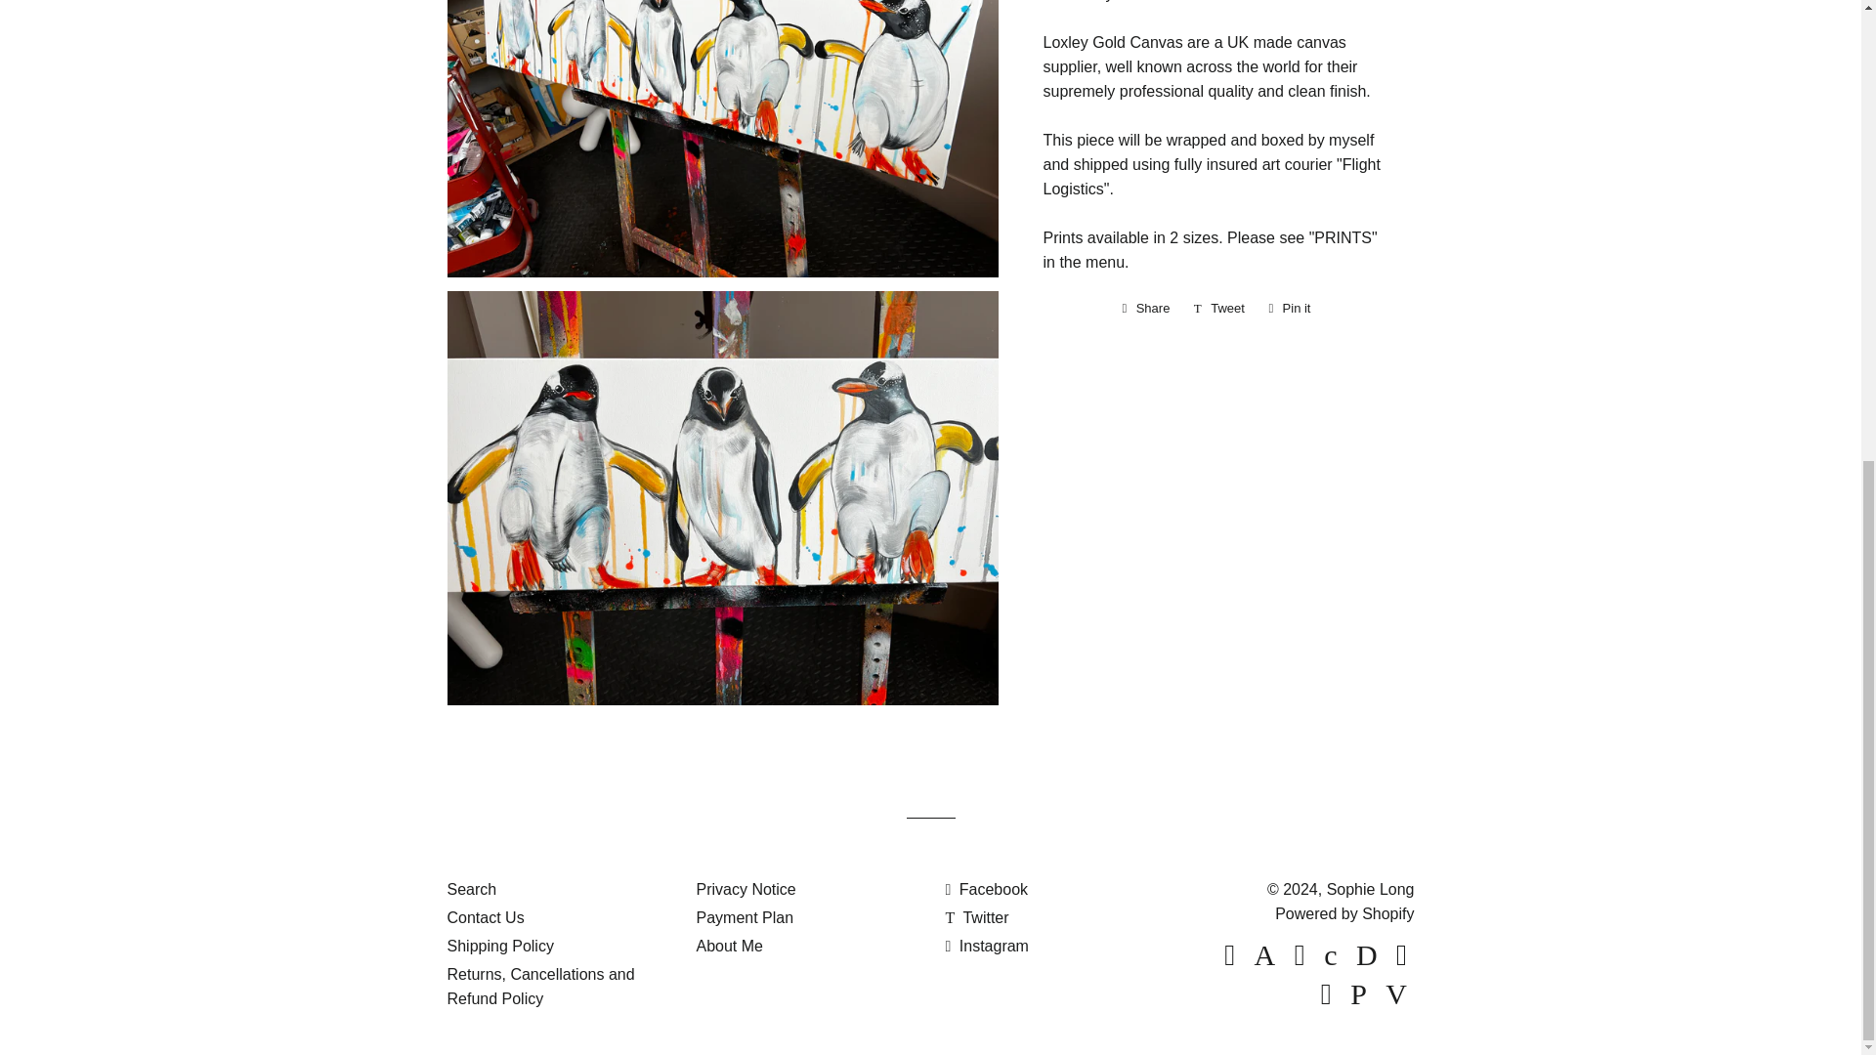 Image resolution: width=1876 pixels, height=1055 pixels. Describe the element at coordinates (977, 917) in the screenshot. I see `Sophie Long  on Facebook` at that location.